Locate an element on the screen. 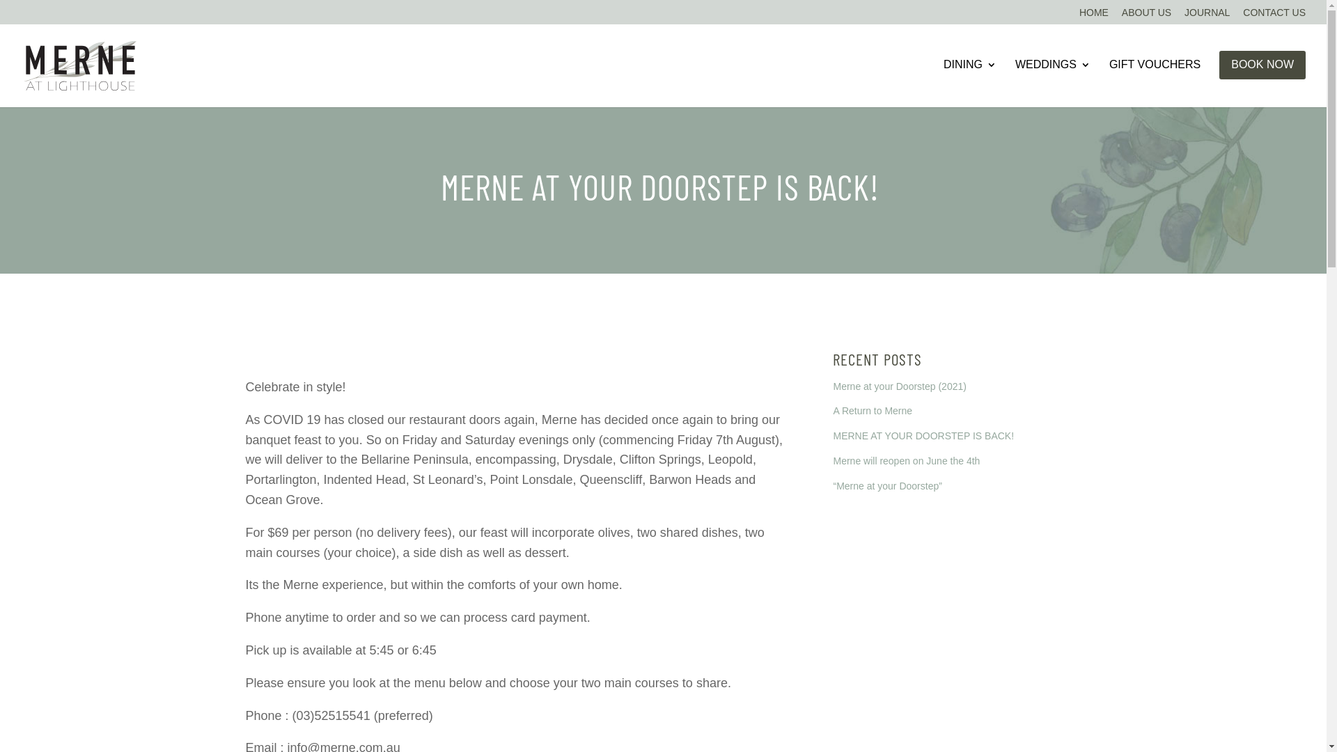 Image resolution: width=1337 pixels, height=752 pixels. Merne at your Doorstep (2021) is located at coordinates (900, 386).